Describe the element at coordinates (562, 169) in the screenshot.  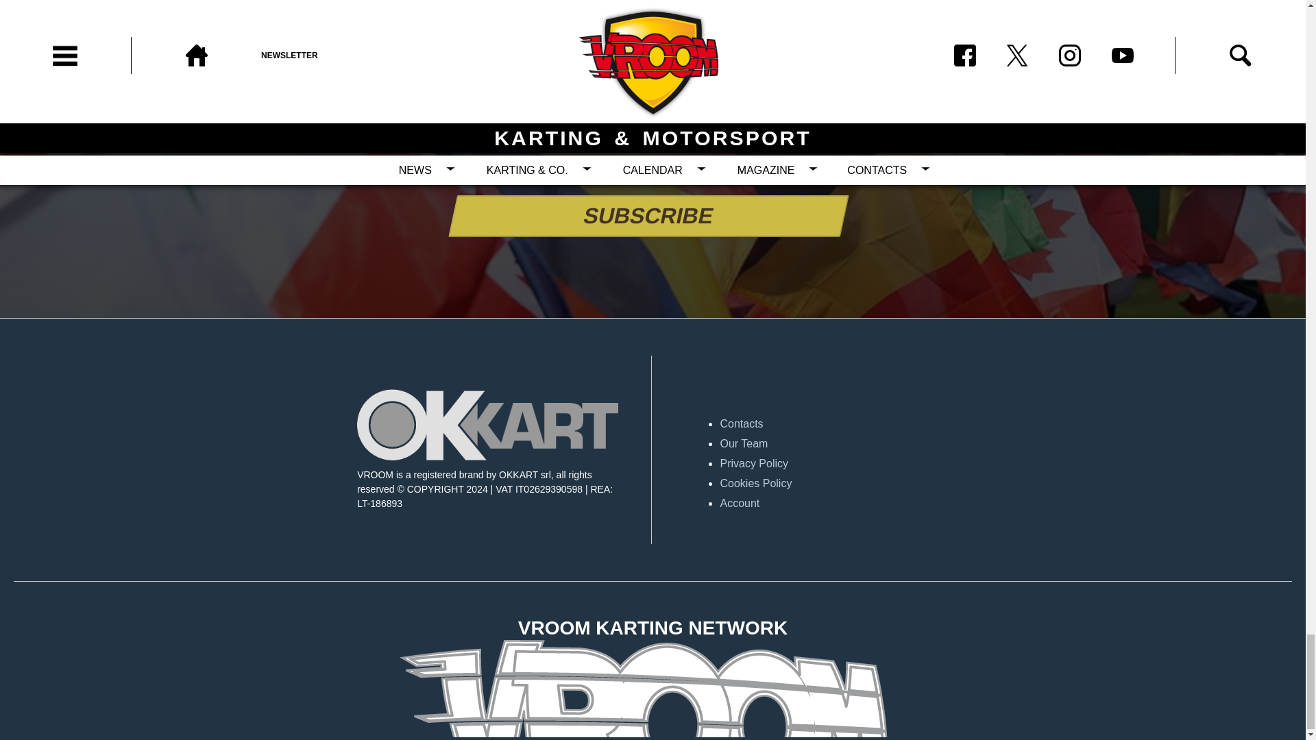
I see `2` at that location.